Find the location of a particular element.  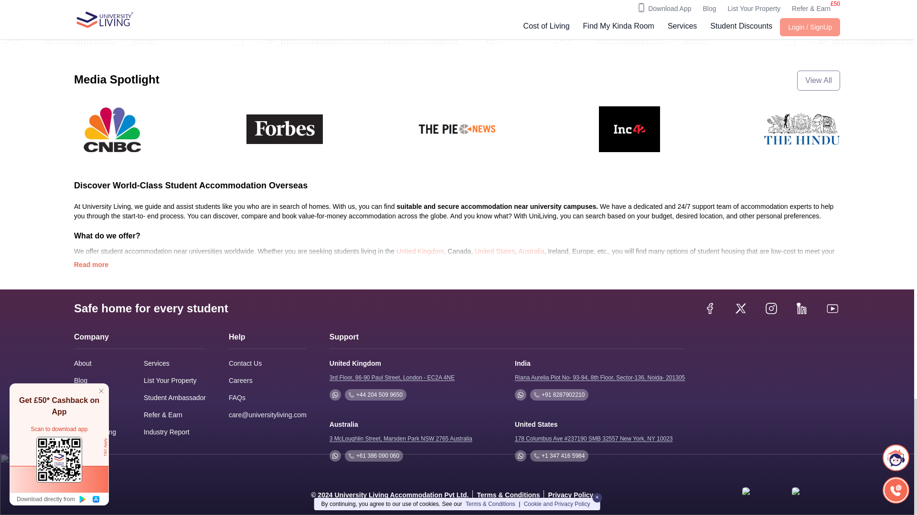

Student Ambassador is located at coordinates (175, 398).